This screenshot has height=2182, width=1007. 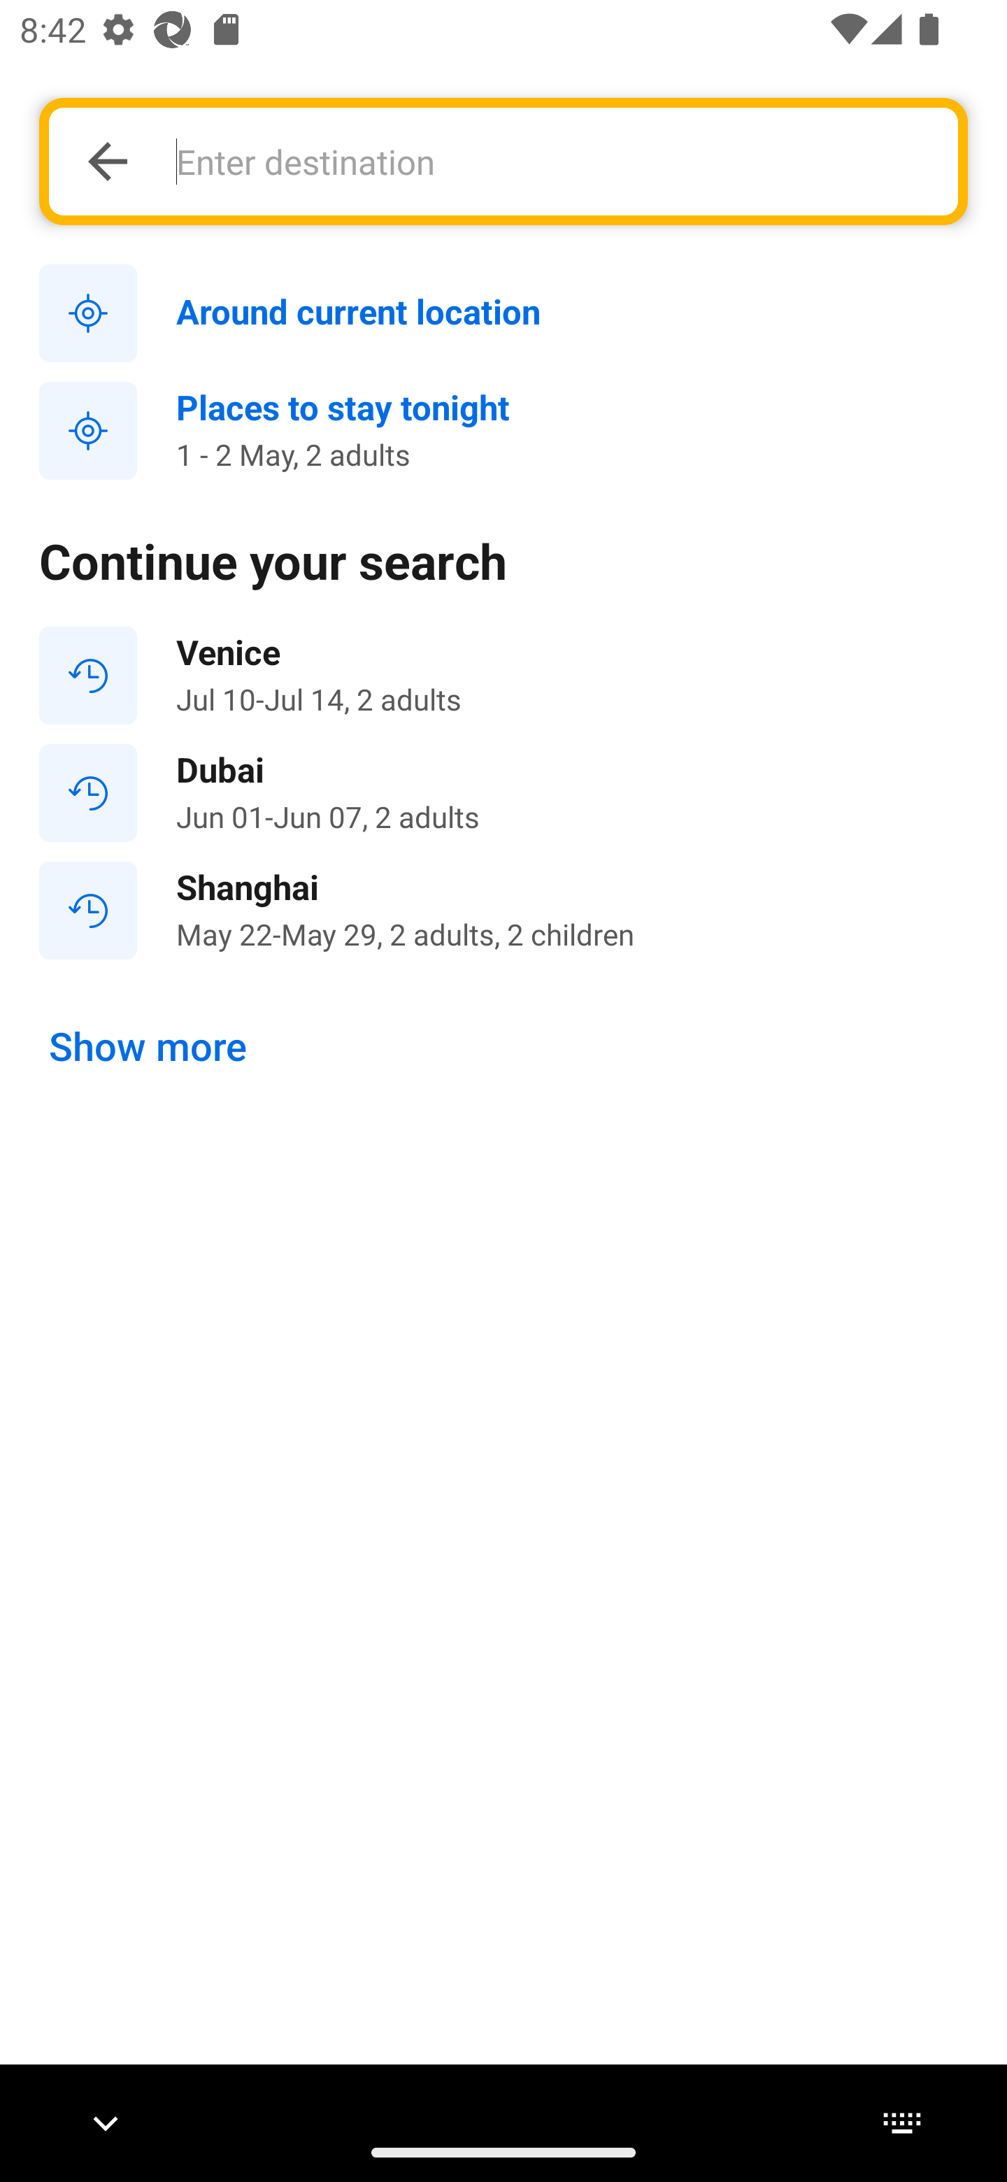 I want to click on Enter destination, so click(x=552, y=161).